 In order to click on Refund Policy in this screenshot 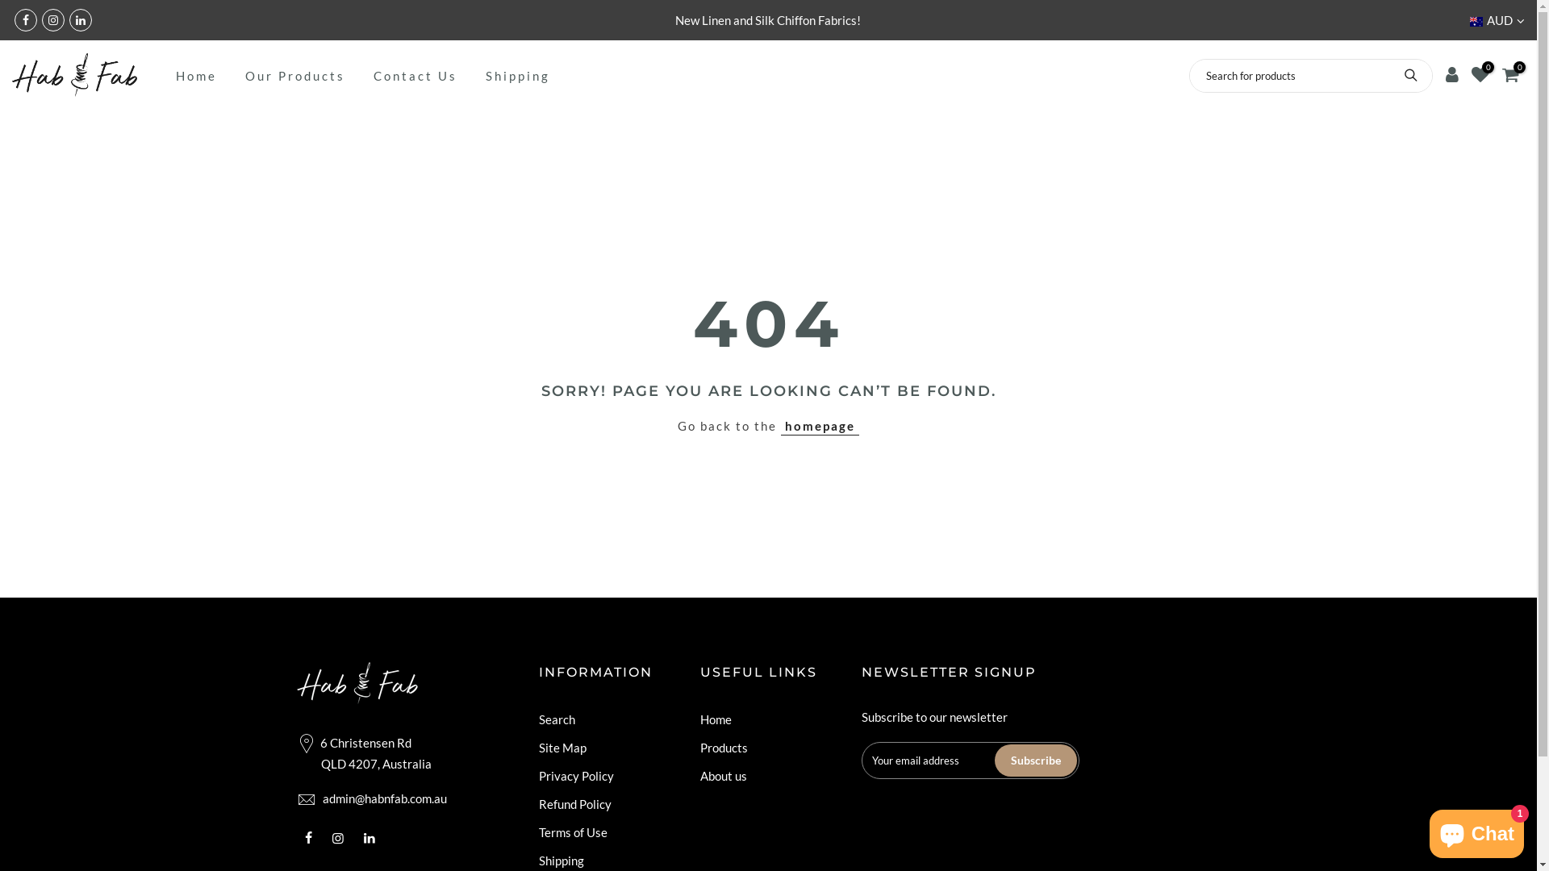, I will do `click(575, 804)`.